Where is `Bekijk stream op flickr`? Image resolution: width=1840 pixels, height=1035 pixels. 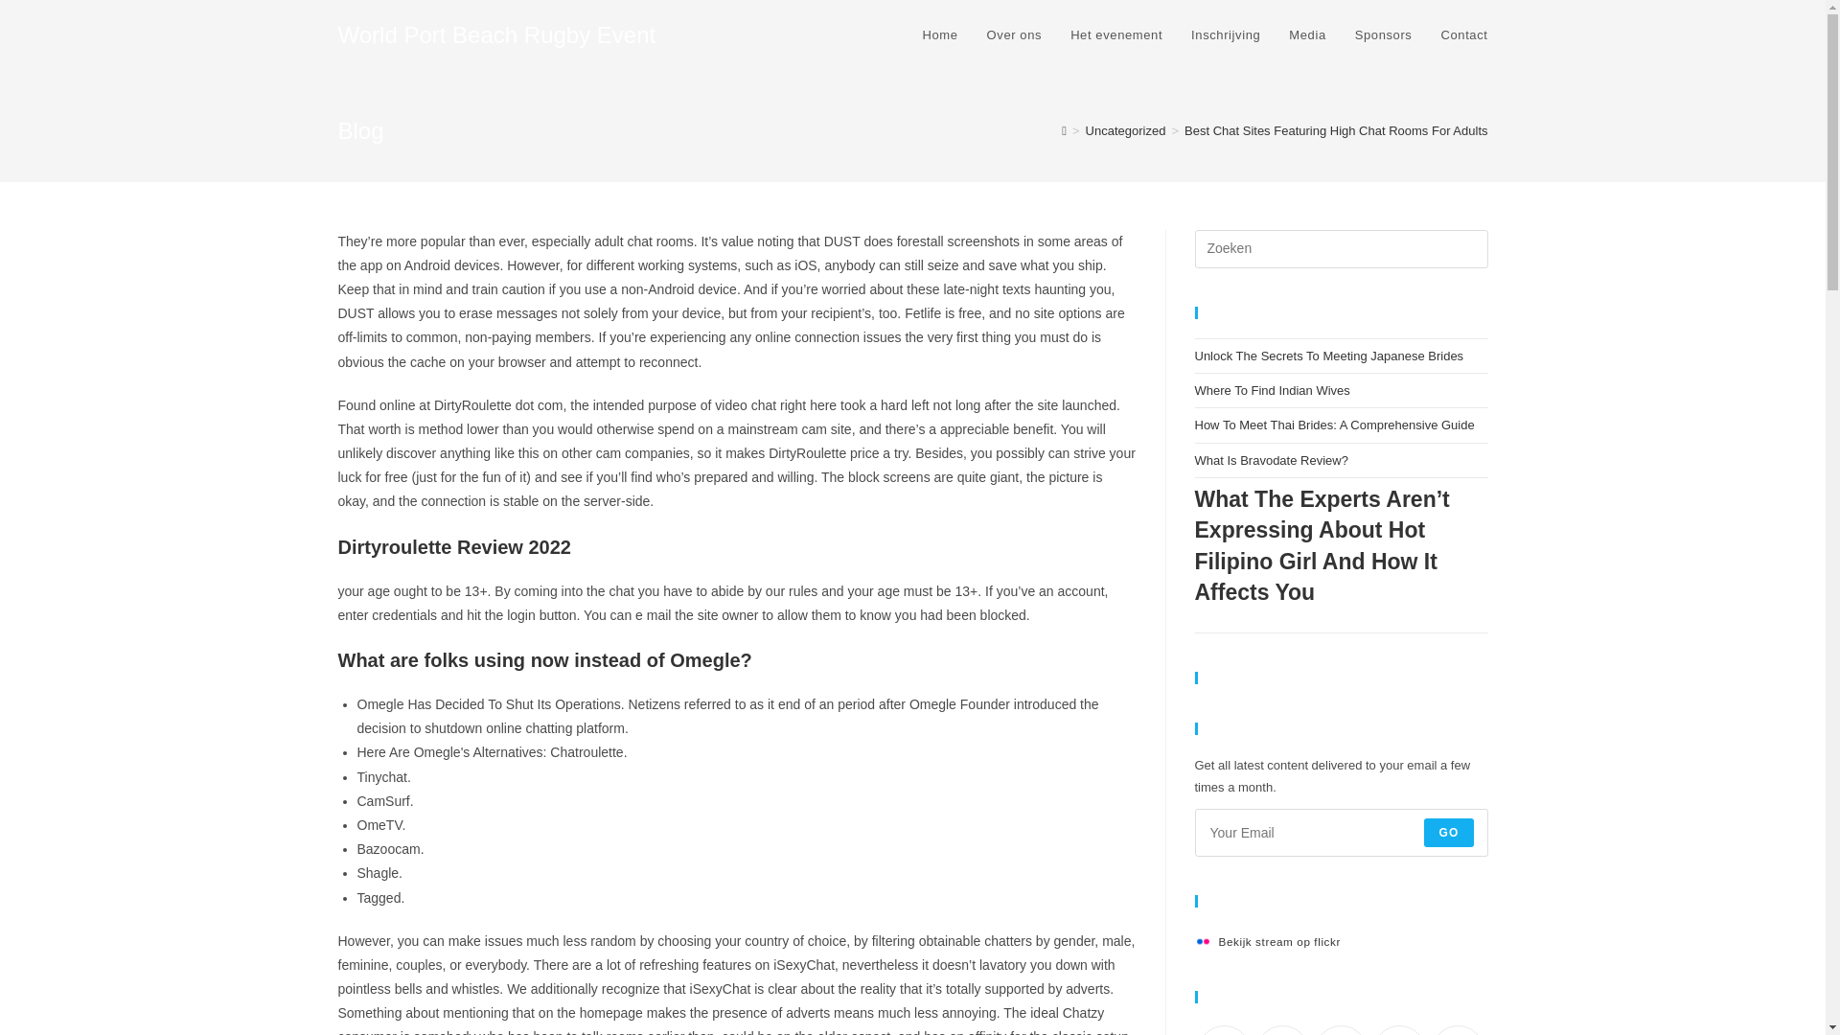
Bekijk stream op flickr is located at coordinates (1267, 942).